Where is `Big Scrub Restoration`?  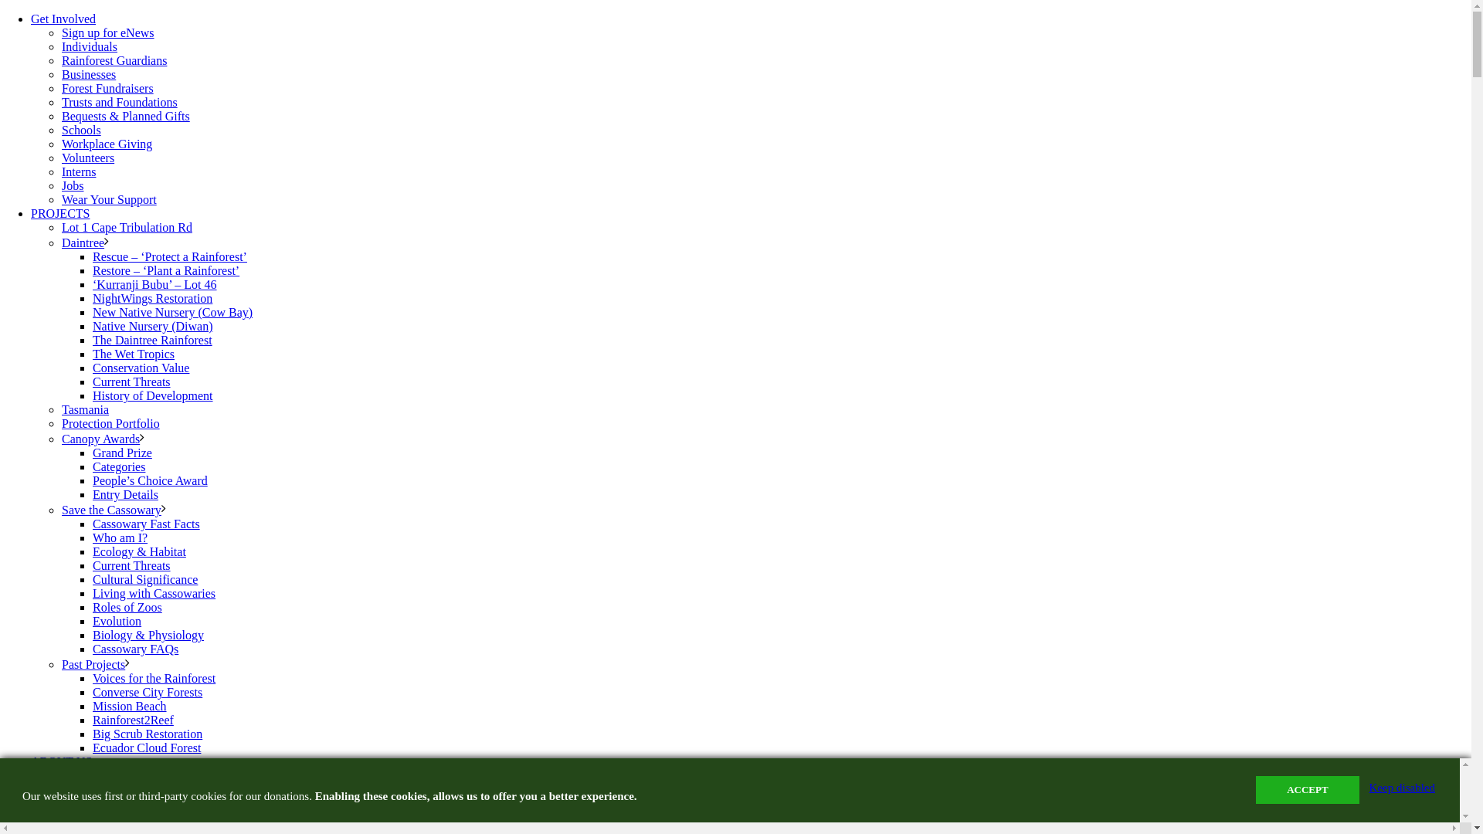
Big Scrub Restoration is located at coordinates (148, 731).